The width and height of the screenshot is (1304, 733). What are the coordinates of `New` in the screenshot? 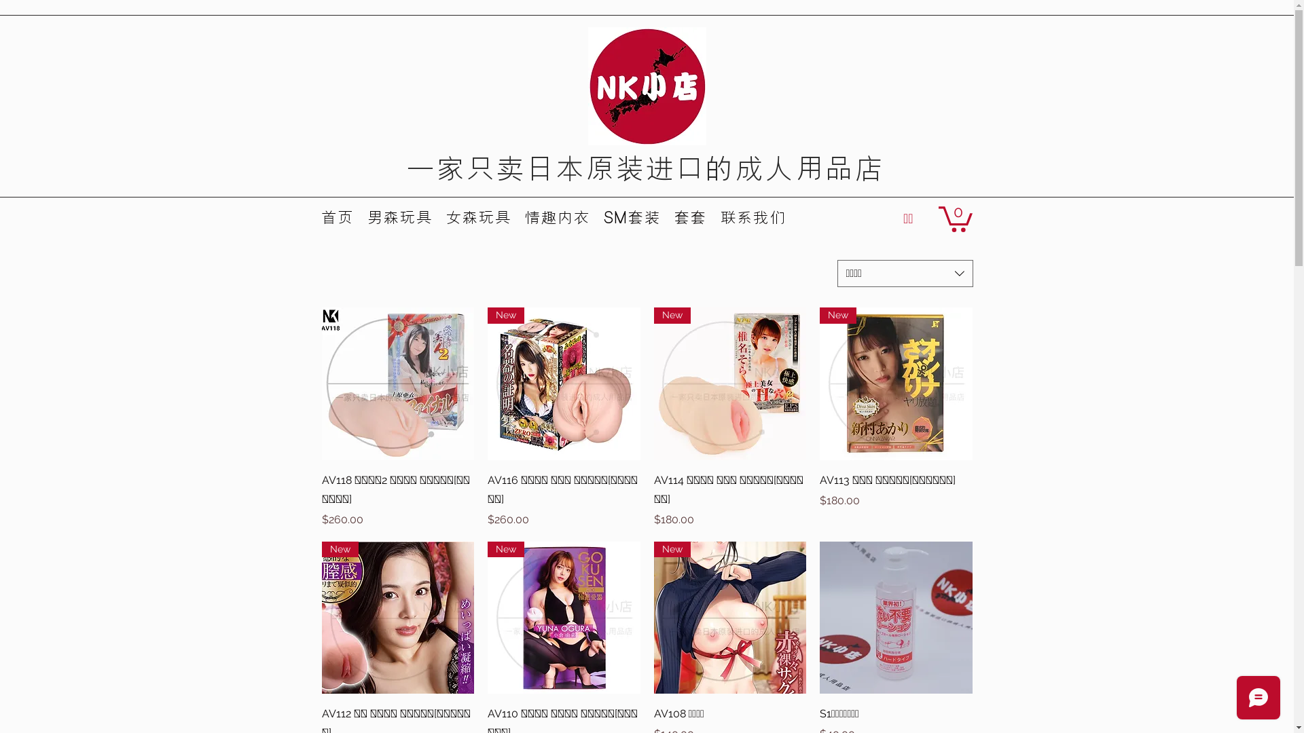 It's located at (398, 618).